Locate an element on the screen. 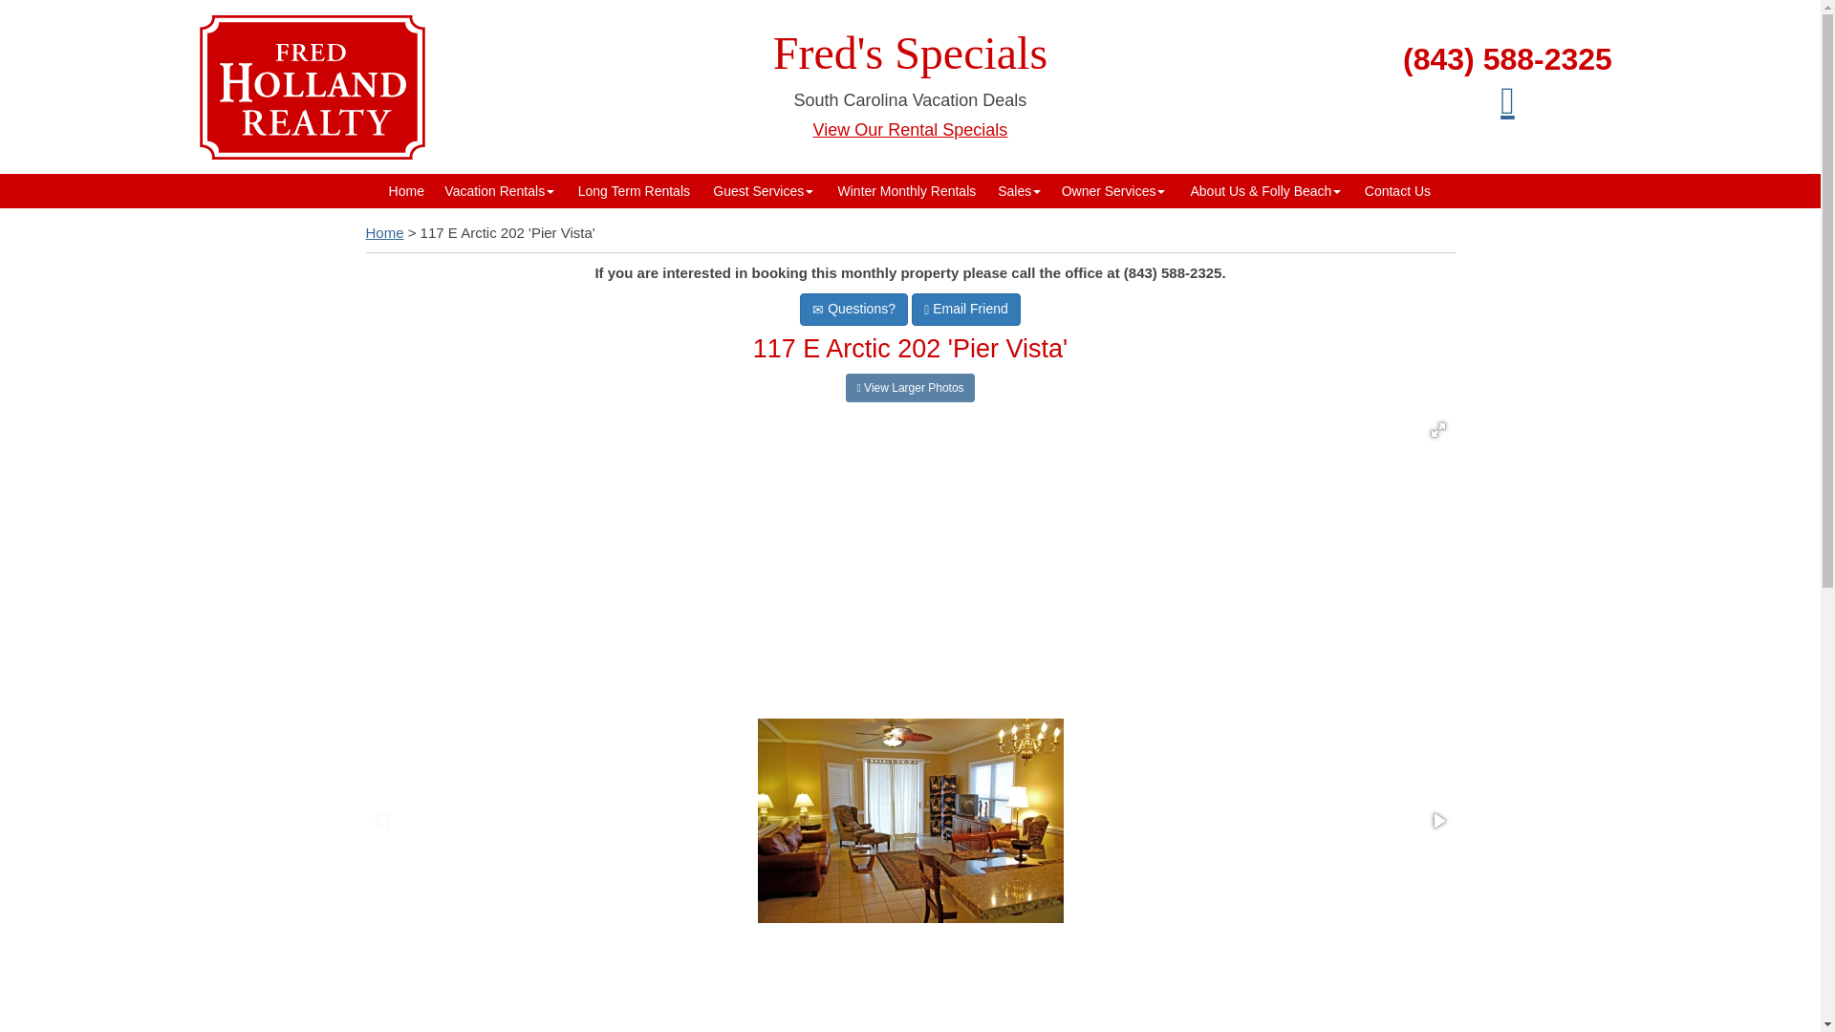 This screenshot has width=1835, height=1032. Sales is located at coordinates (1019, 191).